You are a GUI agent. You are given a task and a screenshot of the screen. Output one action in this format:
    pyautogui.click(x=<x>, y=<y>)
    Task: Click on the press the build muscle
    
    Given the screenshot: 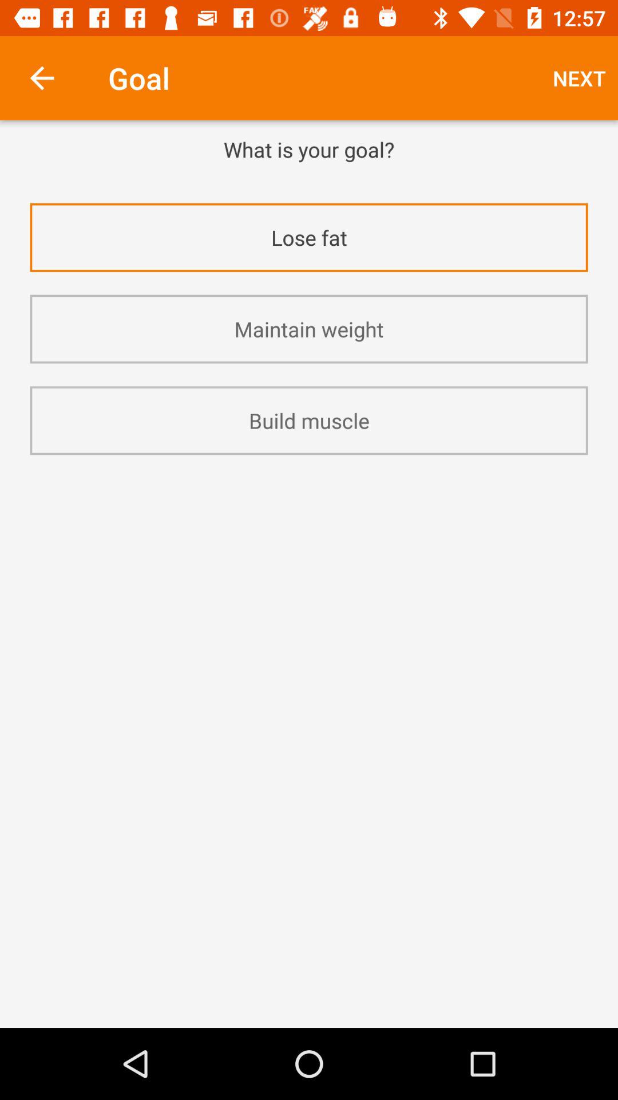 What is the action you would take?
    pyautogui.click(x=309, y=421)
    